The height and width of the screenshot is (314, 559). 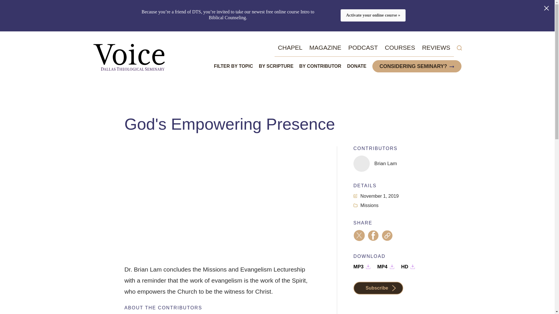 What do you see at coordinates (233, 66) in the screenshot?
I see `FILTER BY TOPIC` at bounding box center [233, 66].